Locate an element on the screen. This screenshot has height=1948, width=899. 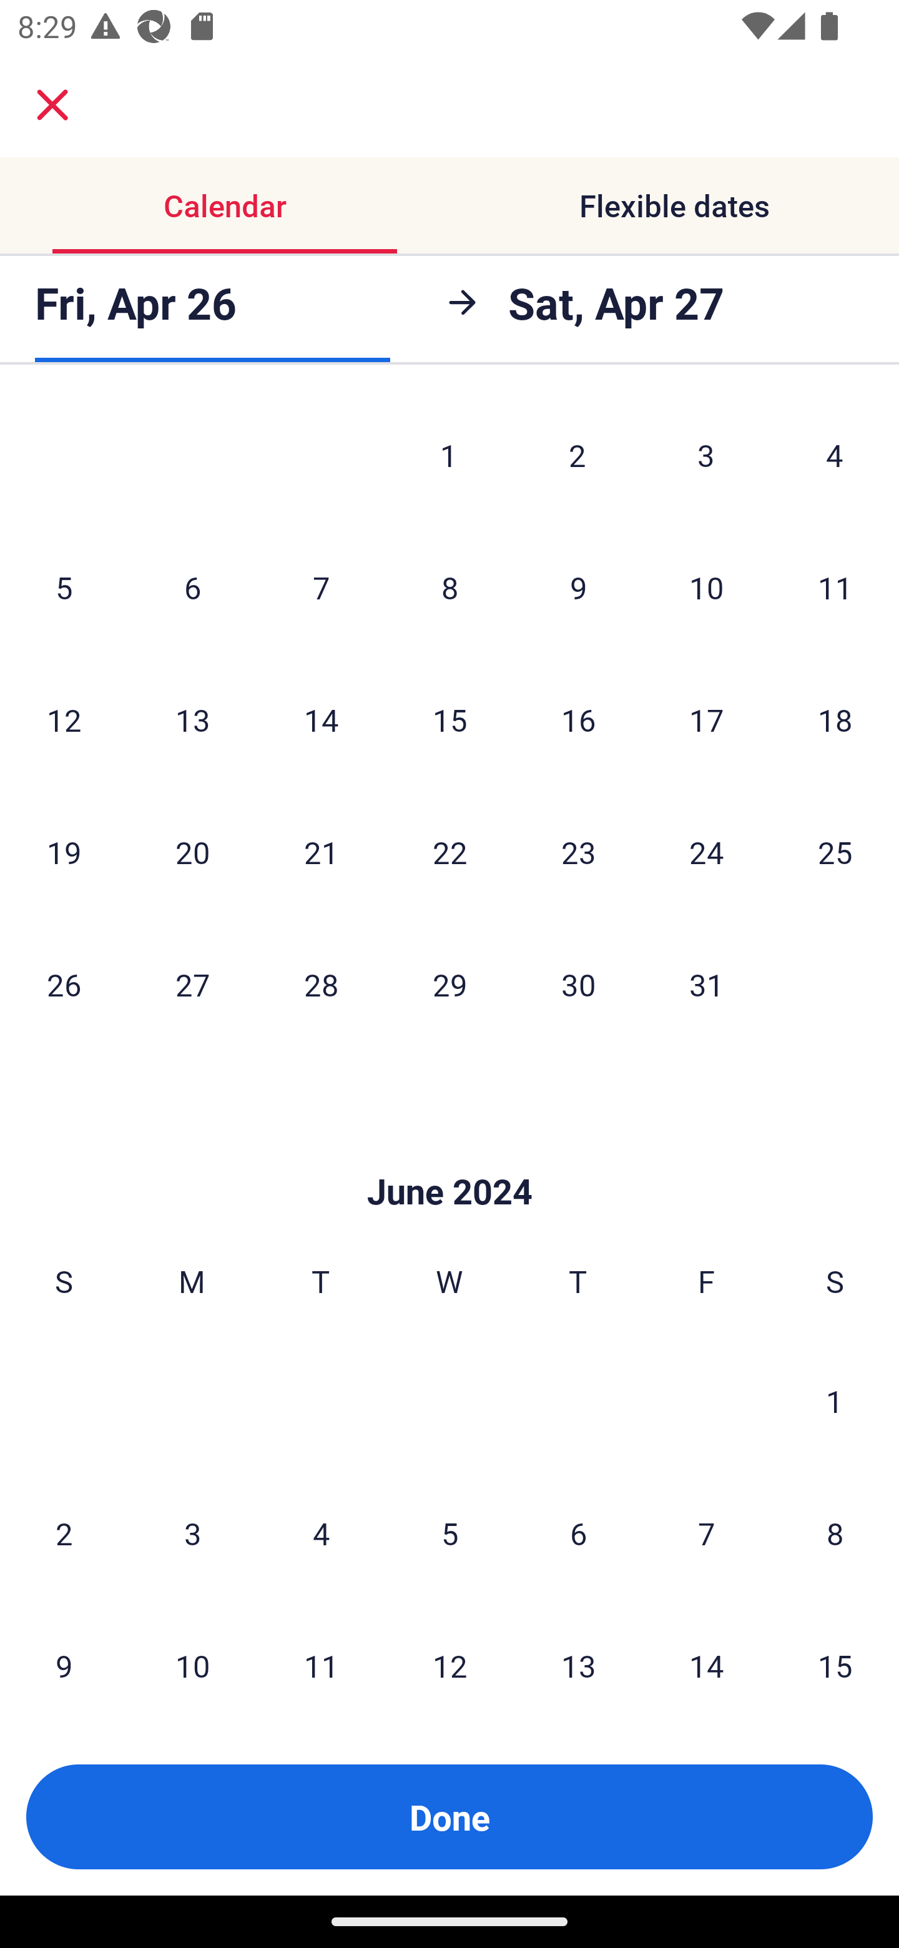
11 Saturday, May 11, 2024 is located at coordinates (835, 587).